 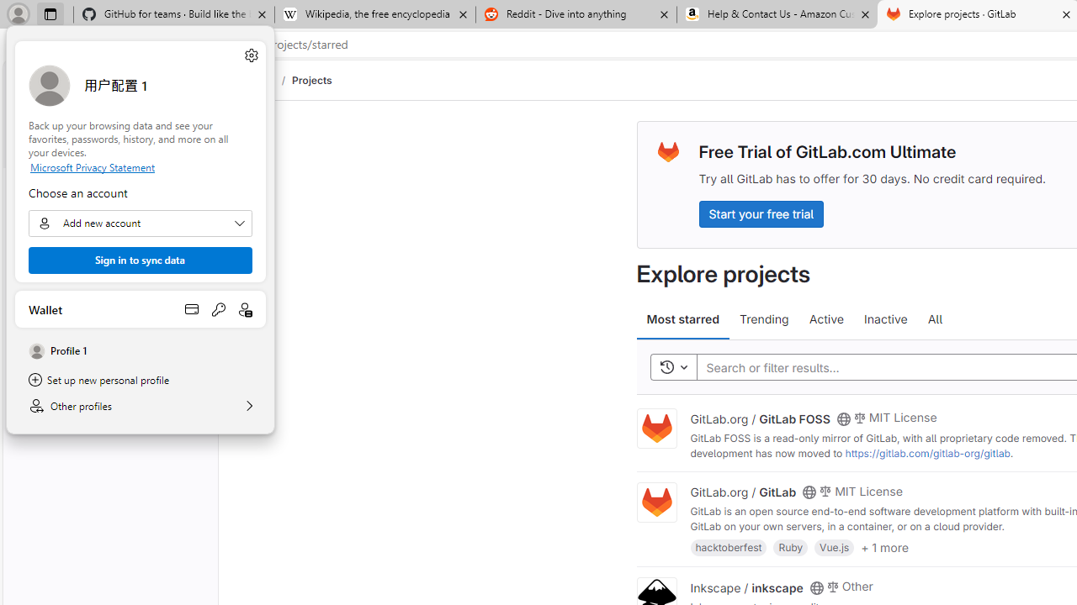 What do you see at coordinates (832, 585) in the screenshot?
I see `Class: s14 gl-mr-2` at bounding box center [832, 585].